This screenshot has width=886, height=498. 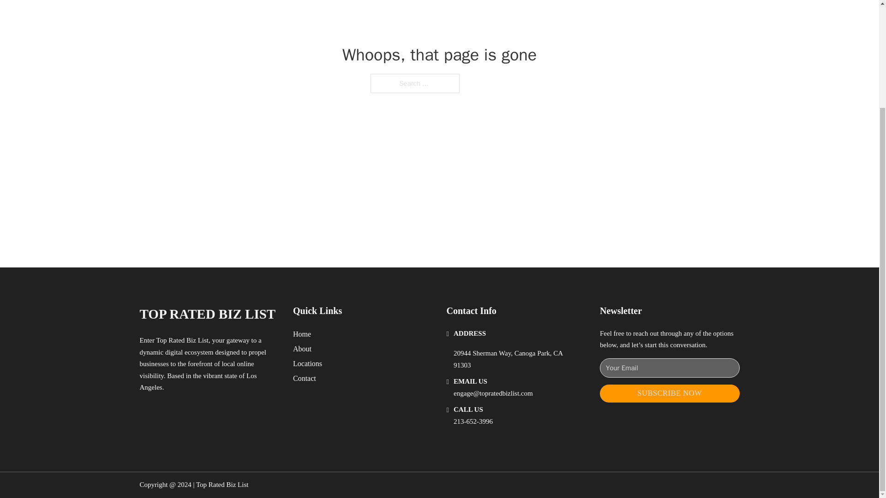 What do you see at coordinates (473, 421) in the screenshot?
I see `213-652-3996` at bounding box center [473, 421].